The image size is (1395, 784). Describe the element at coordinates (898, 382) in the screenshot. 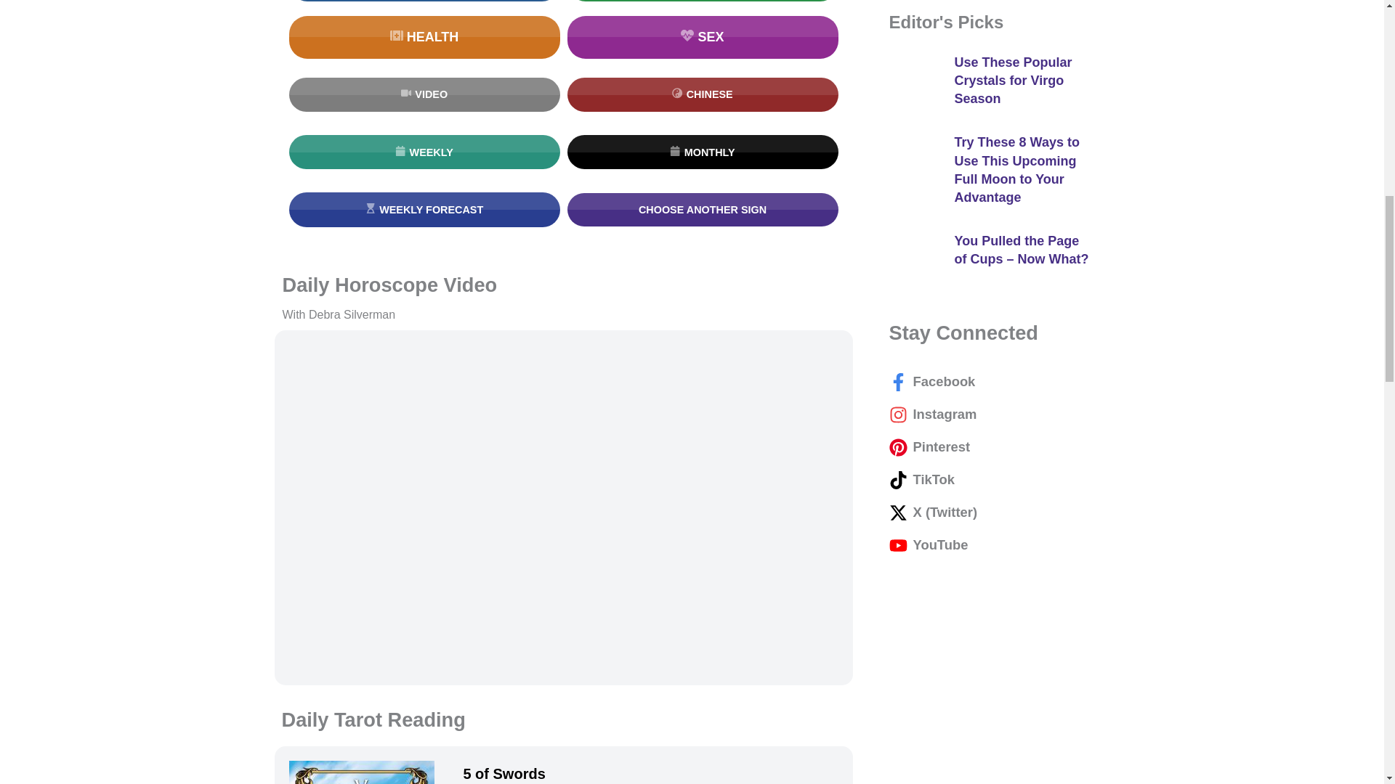

I see `Facebook` at that location.